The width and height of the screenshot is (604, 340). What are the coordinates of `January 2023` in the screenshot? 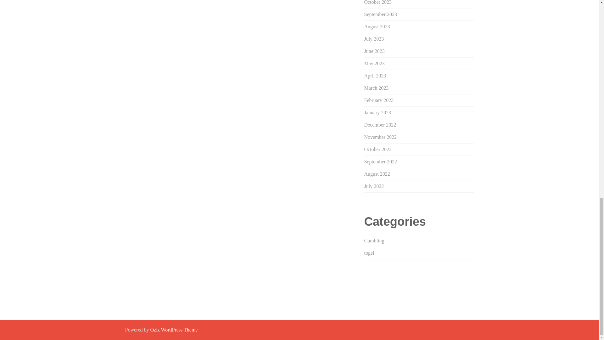 It's located at (377, 112).